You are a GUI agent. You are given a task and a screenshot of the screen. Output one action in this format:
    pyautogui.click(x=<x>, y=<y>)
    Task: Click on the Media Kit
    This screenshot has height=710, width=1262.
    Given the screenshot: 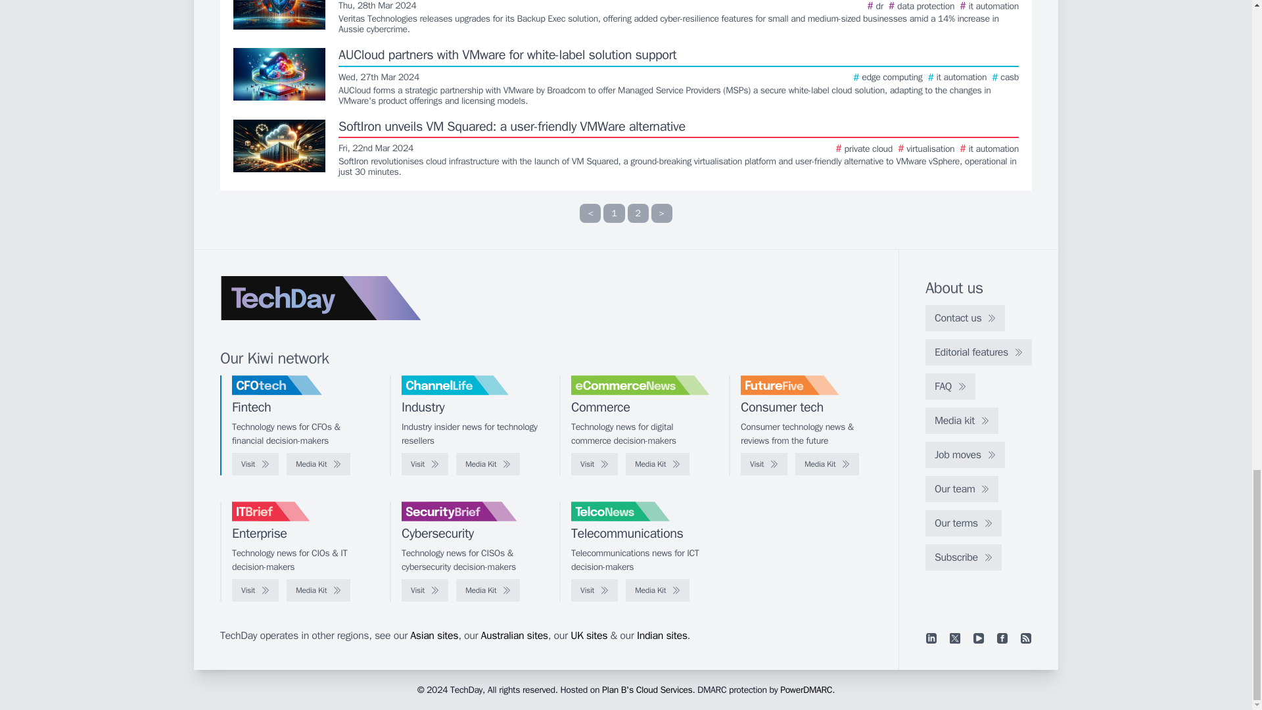 What is the action you would take?
    pyautogui.click(x=488, y=464)
    